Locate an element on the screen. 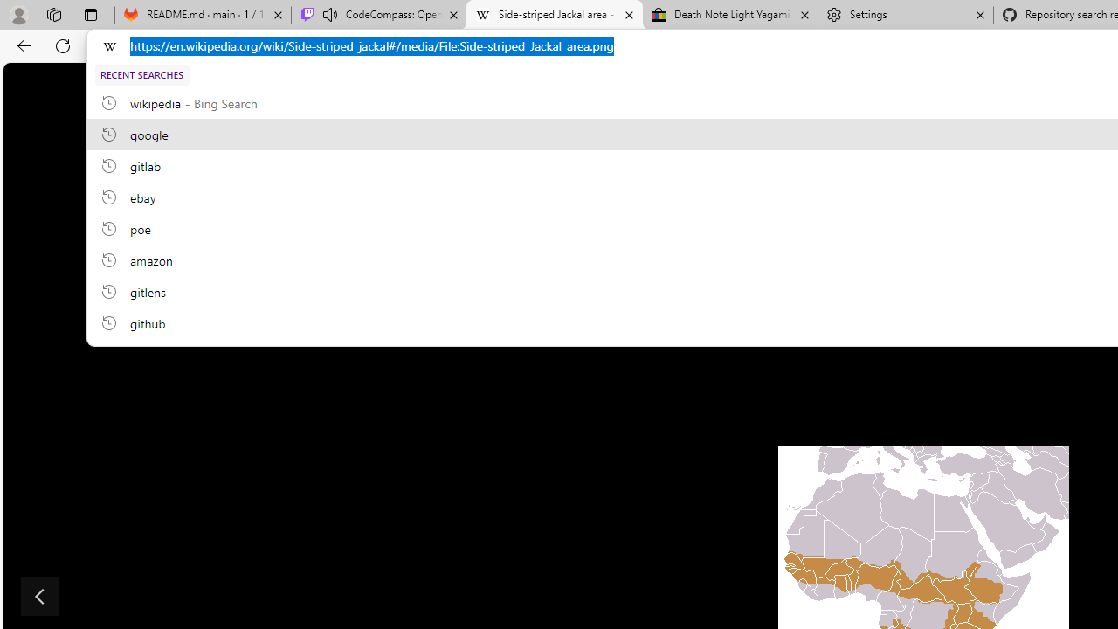 The width and height of the screenshot is (1118, 629). Show previous image is located at coordinates (40, 596).